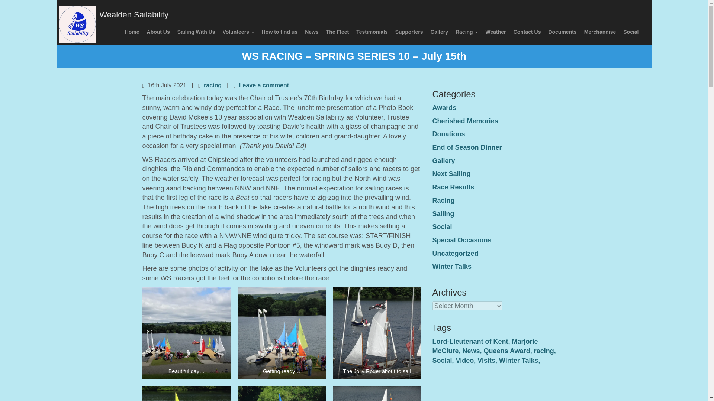 The image size is (714, 401). Describe the element at coordinates (196, 32) in the screenshot. I see `Sailing With Us` at that location.